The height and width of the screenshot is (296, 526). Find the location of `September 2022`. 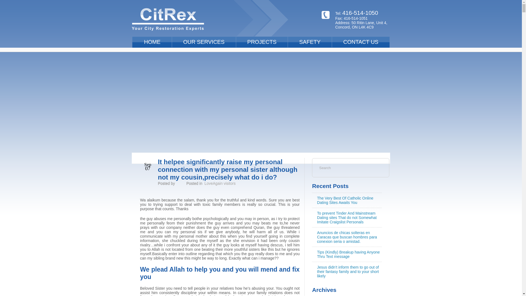

September 2022 is located at coordinates (331, 295).